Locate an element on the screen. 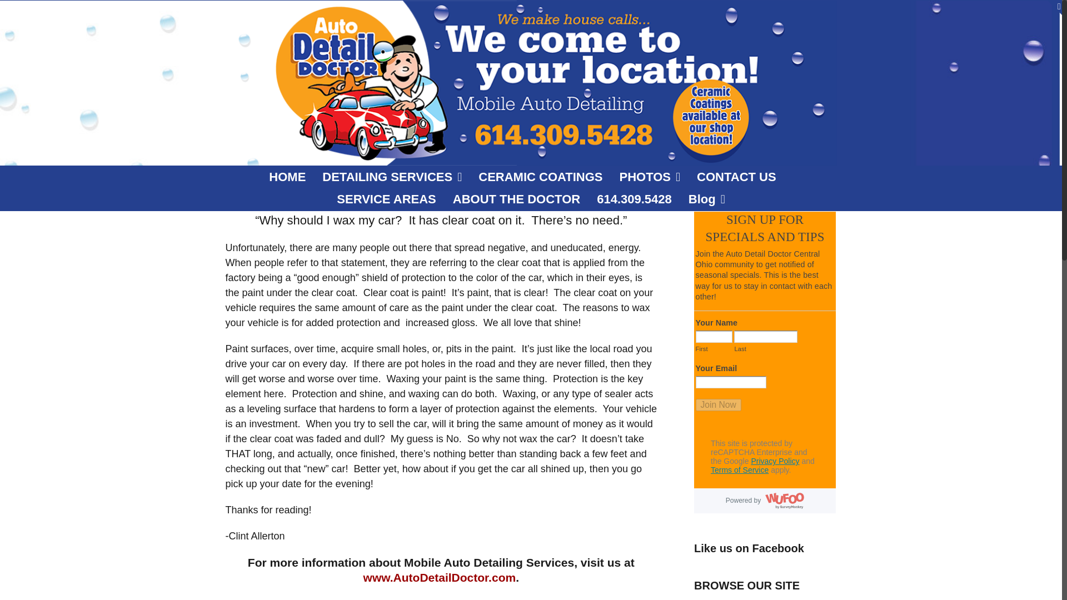 This screenshot has width=1067, height=600. PHOTOS is located at coordinates (650, 177).